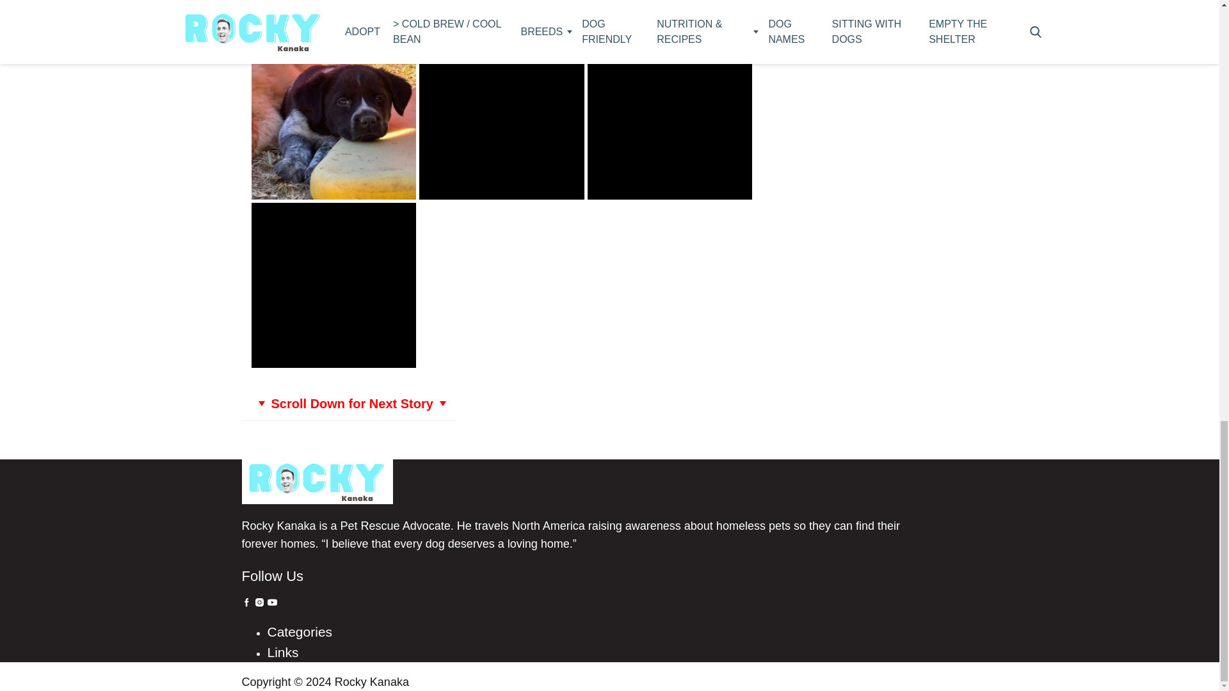  What do you see at coordinates (273, 603) in the screenshot?
I see `Youtube` at bounding box center [273, 603].